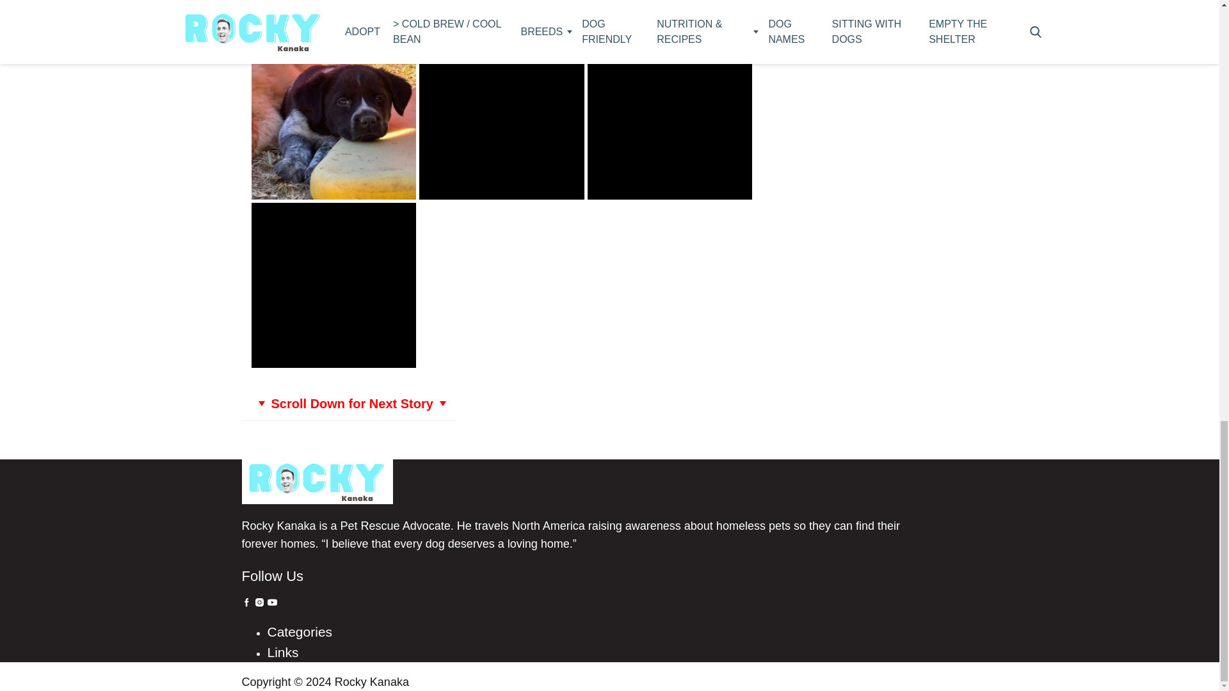  What do you see at coordinates (273, 603) in the screenshot?
I see `Youtube` at bounding box center [273, 603].